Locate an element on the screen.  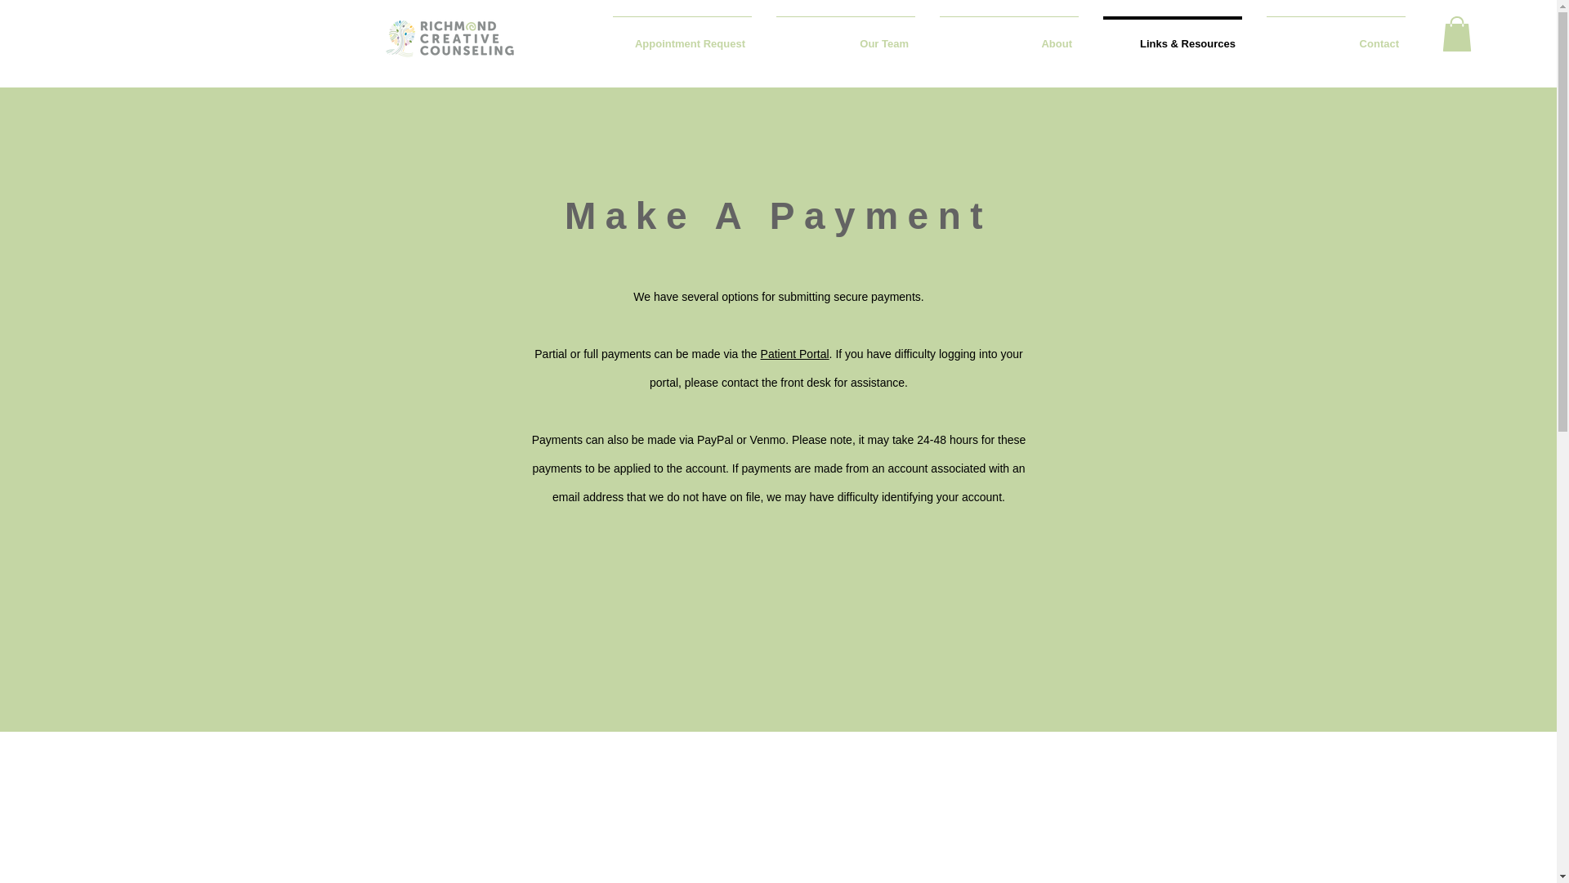
About is located at coordinates (1008, 37).